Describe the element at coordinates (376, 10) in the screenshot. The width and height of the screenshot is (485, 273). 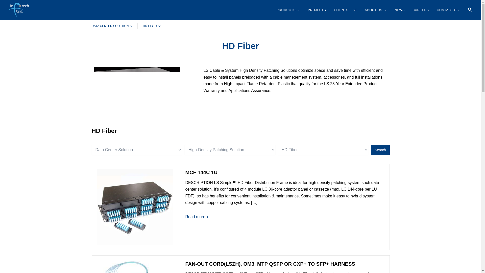
I see `ABOUT US` at that location.